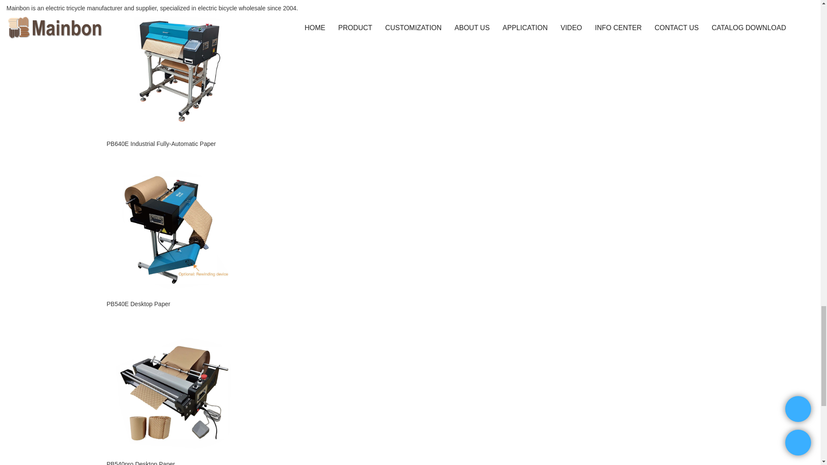 Image resolution: width=827 pixels, height=465 pixels. I want to click on PB540pro Desktop Paper, so click(174, 462).